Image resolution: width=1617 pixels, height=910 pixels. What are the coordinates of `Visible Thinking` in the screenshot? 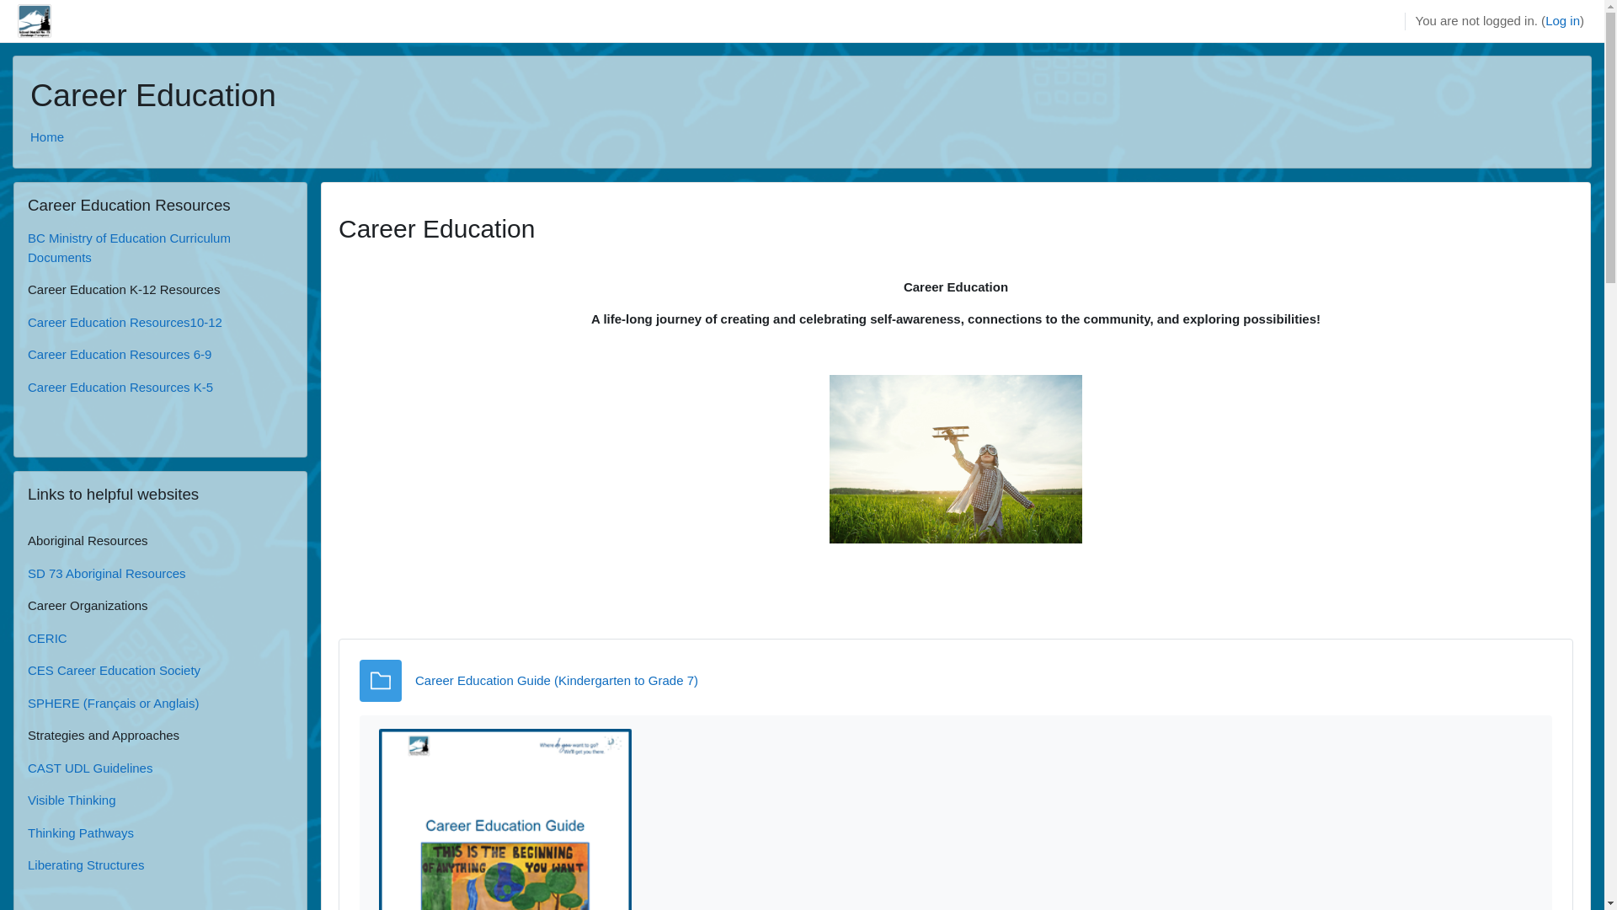 It's located at (72, 800).